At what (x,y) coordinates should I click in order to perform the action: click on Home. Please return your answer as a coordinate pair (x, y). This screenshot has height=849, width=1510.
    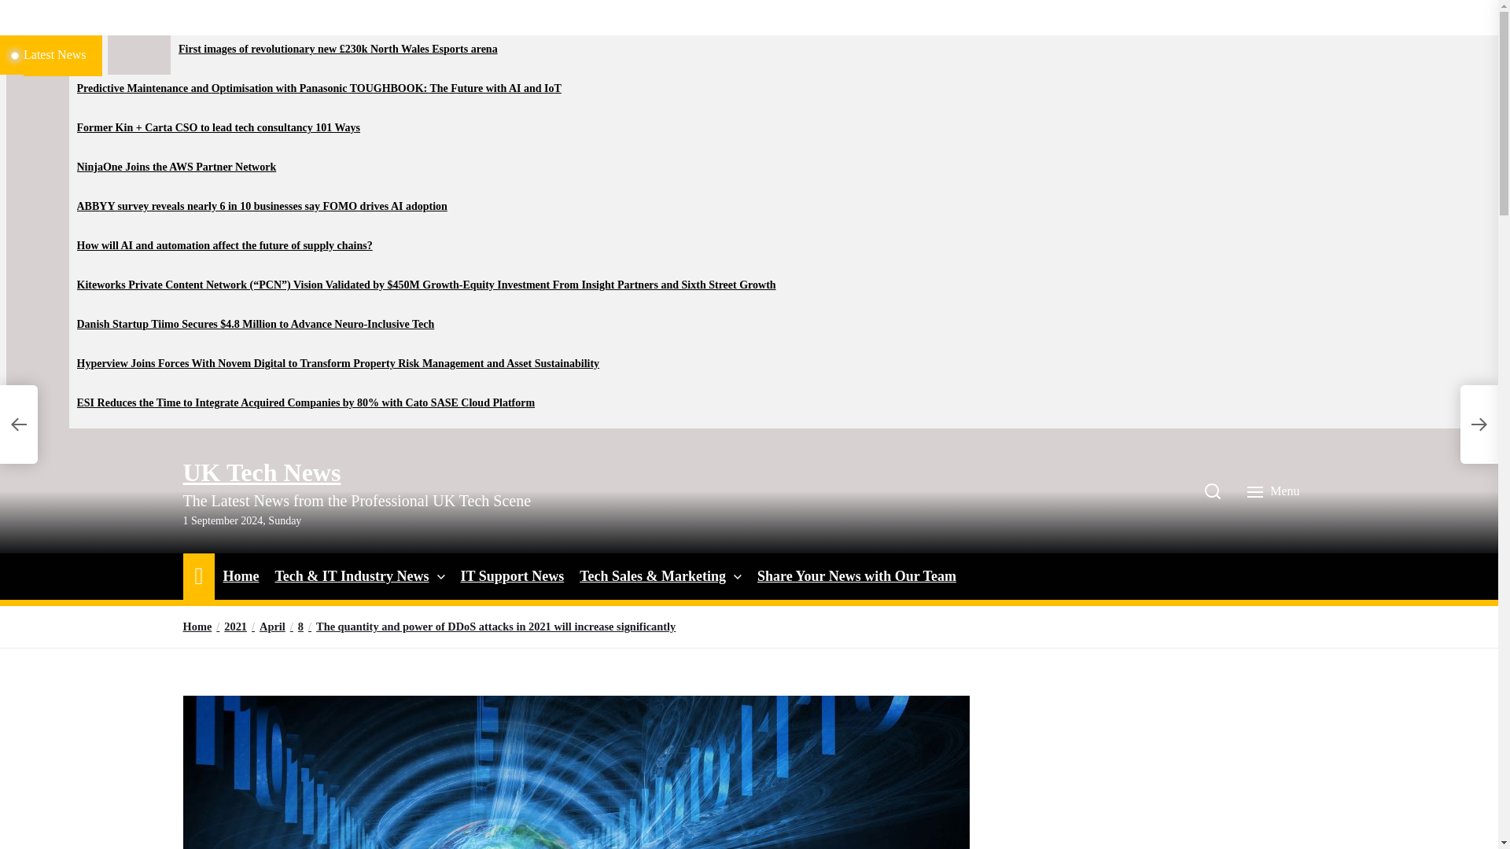
    Looking at the image, I should click on (240, 577).